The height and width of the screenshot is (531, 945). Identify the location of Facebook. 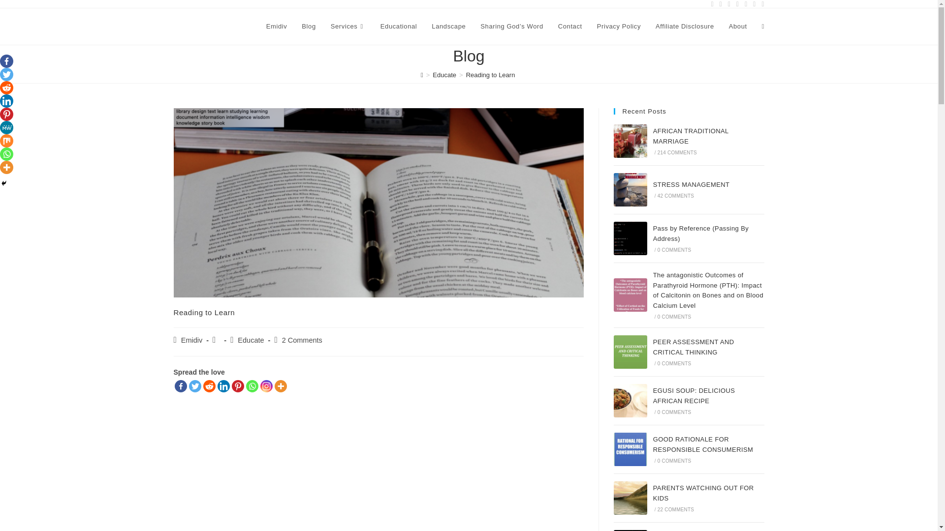
(6, 61).